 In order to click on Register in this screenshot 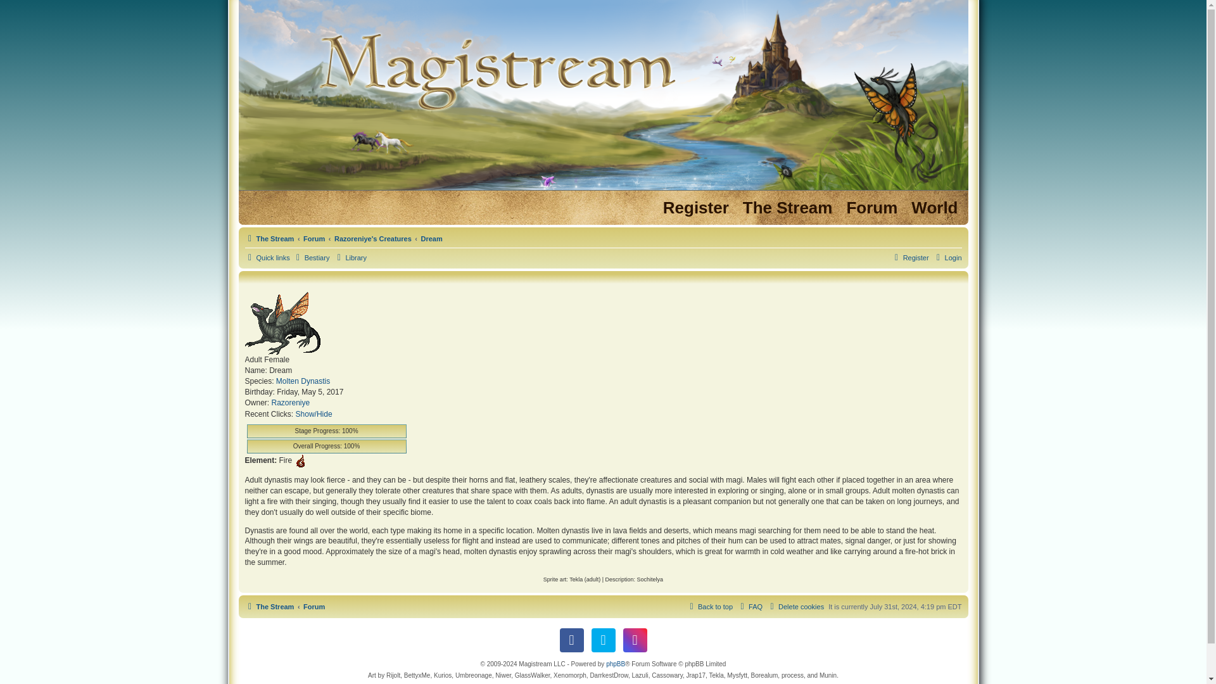, I will do `click(909, 258)`.